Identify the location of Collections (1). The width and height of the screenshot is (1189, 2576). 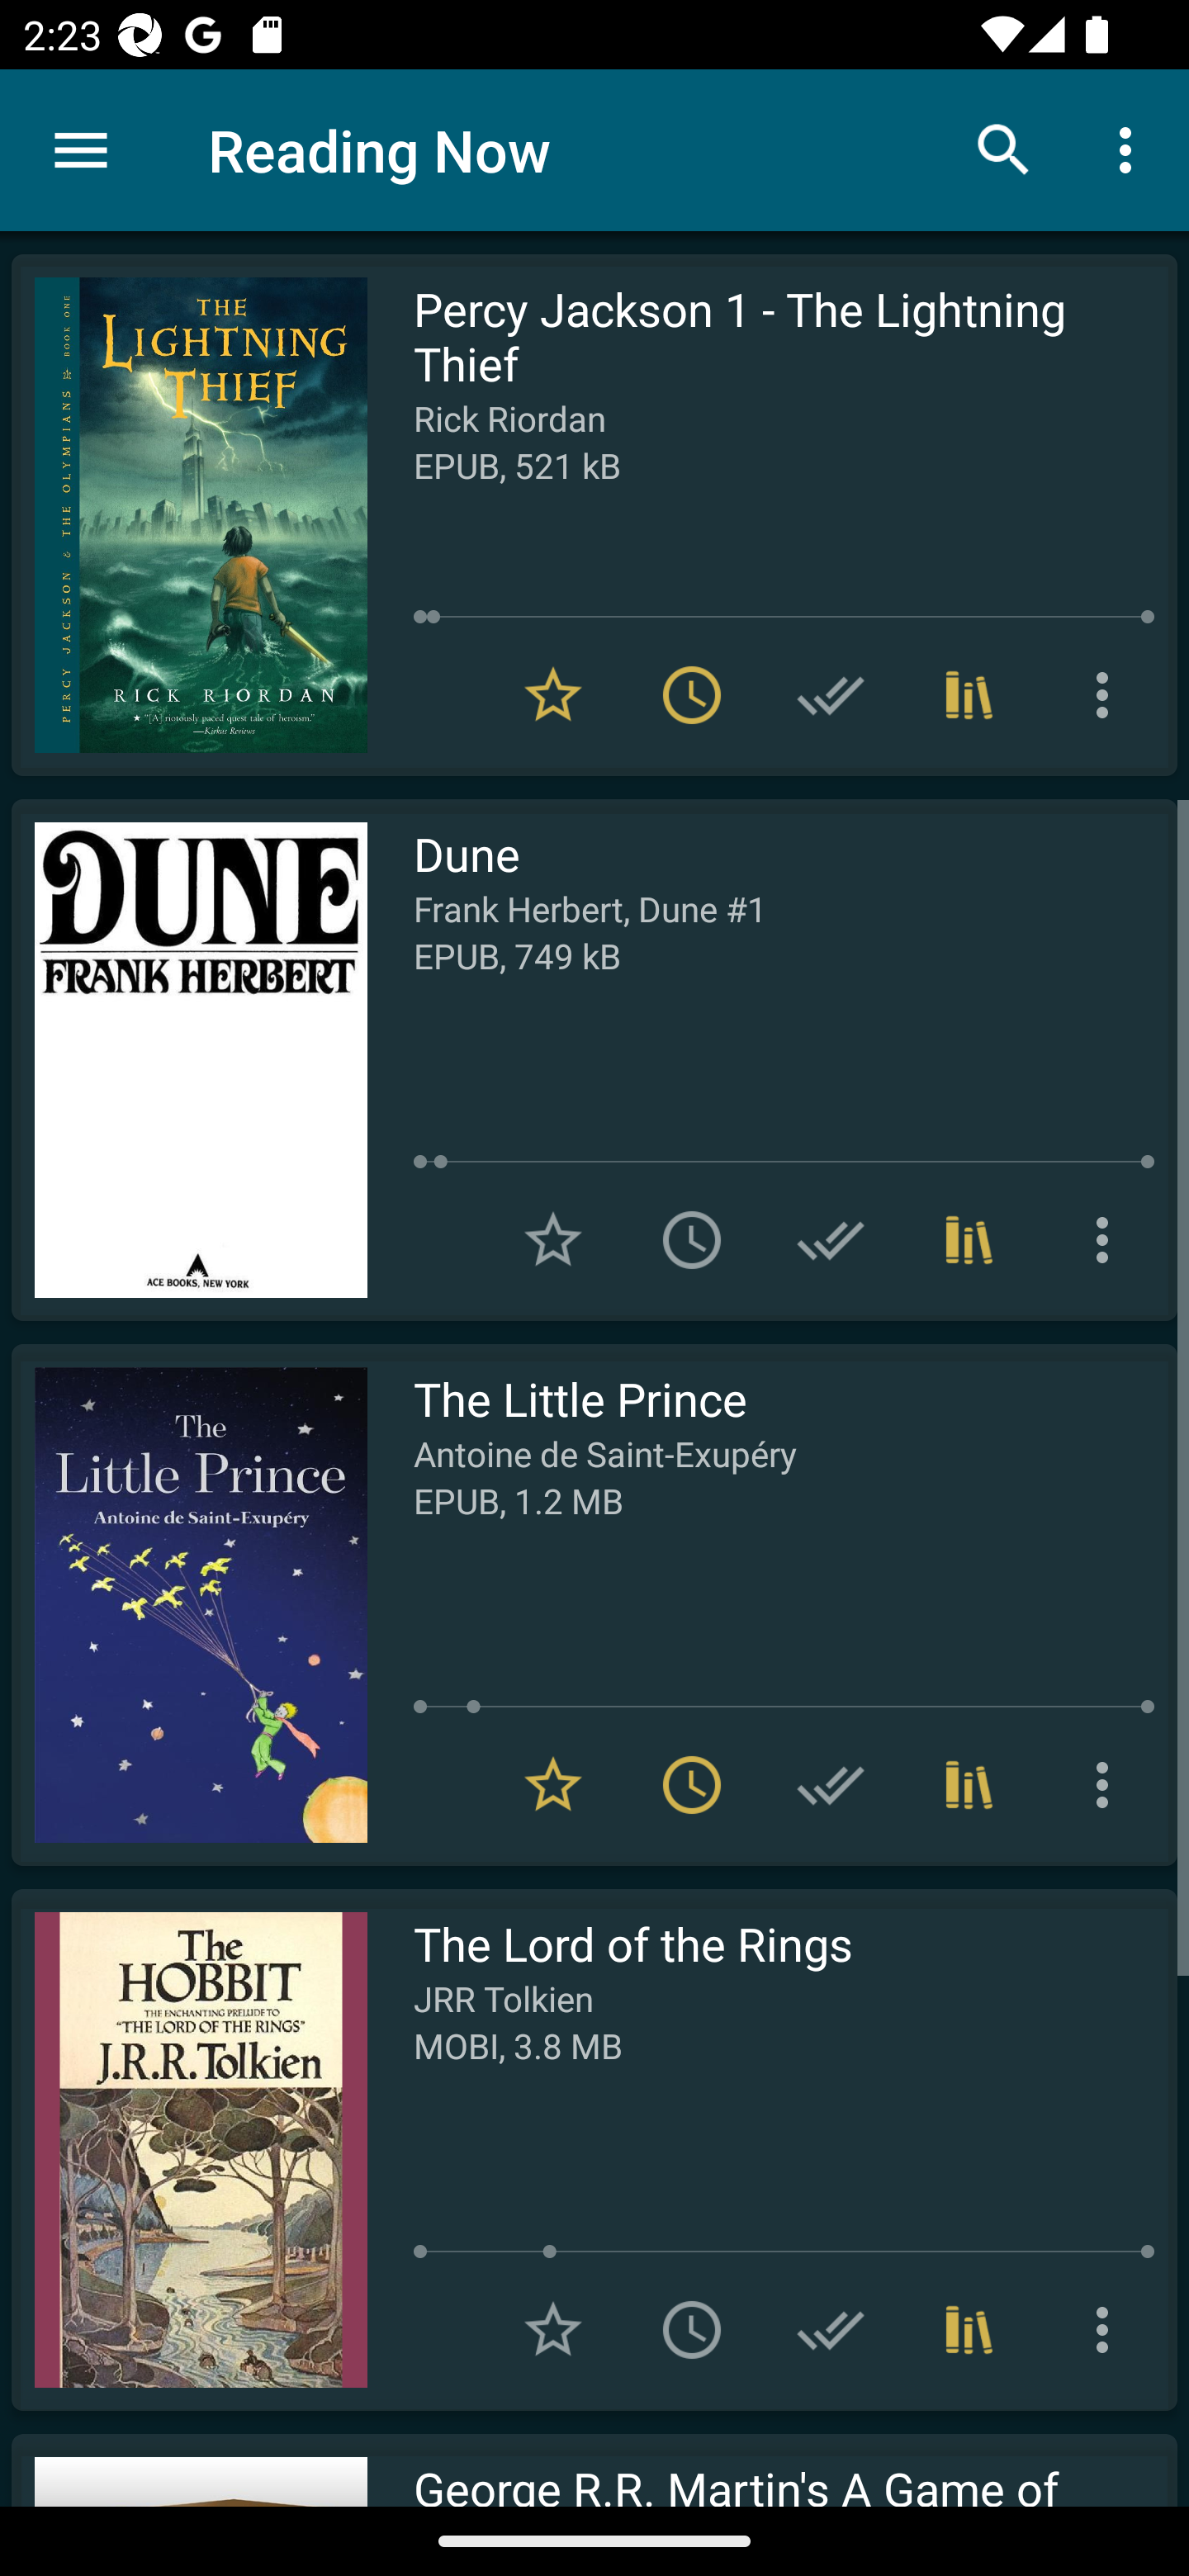
(969, 695).